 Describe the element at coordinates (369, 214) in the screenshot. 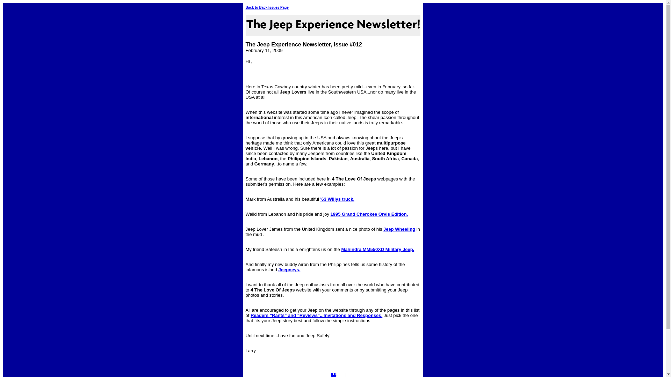

I see `1995 Grand Cherokee Orvis Edition.` at that location.